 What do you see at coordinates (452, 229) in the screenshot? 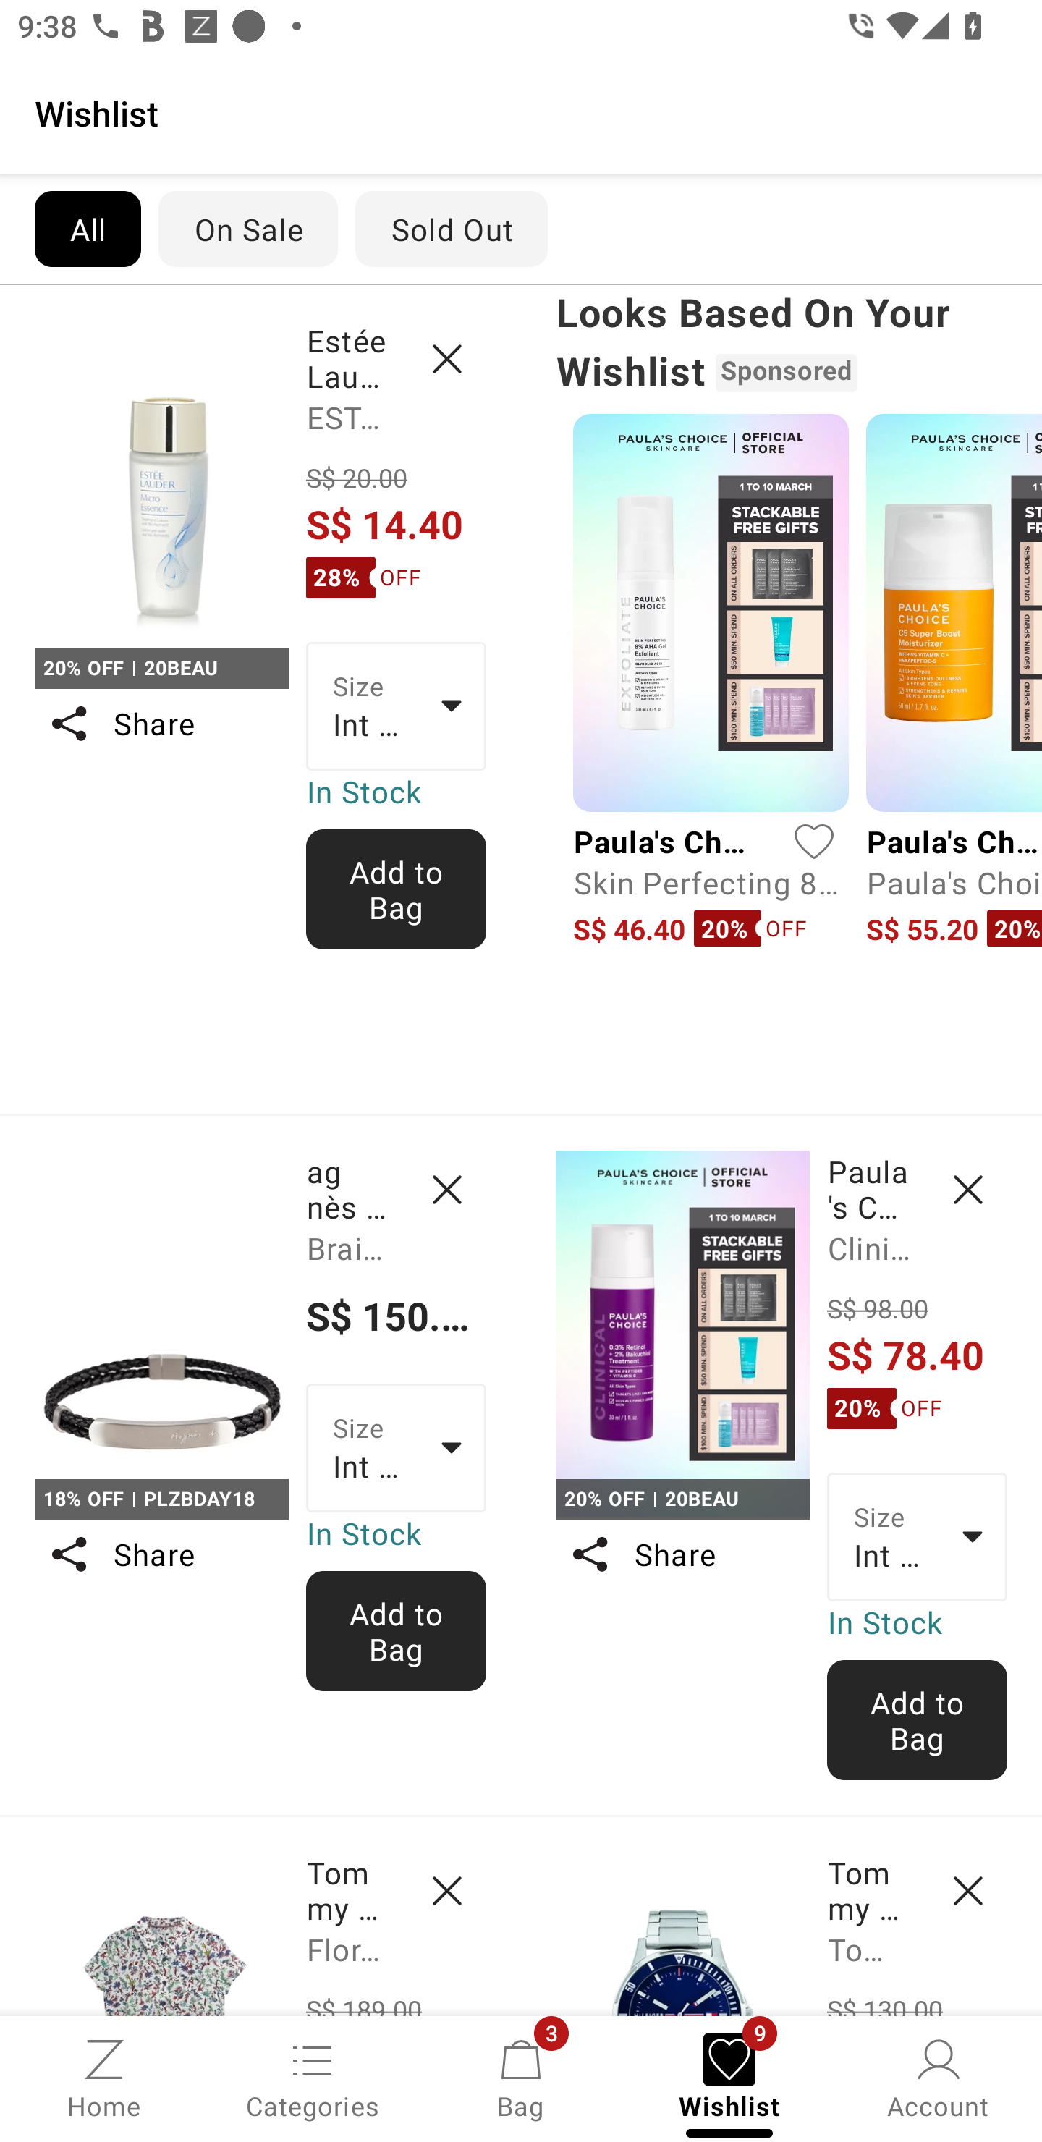
I see `Sold Out` at bounding box center [452, 229].